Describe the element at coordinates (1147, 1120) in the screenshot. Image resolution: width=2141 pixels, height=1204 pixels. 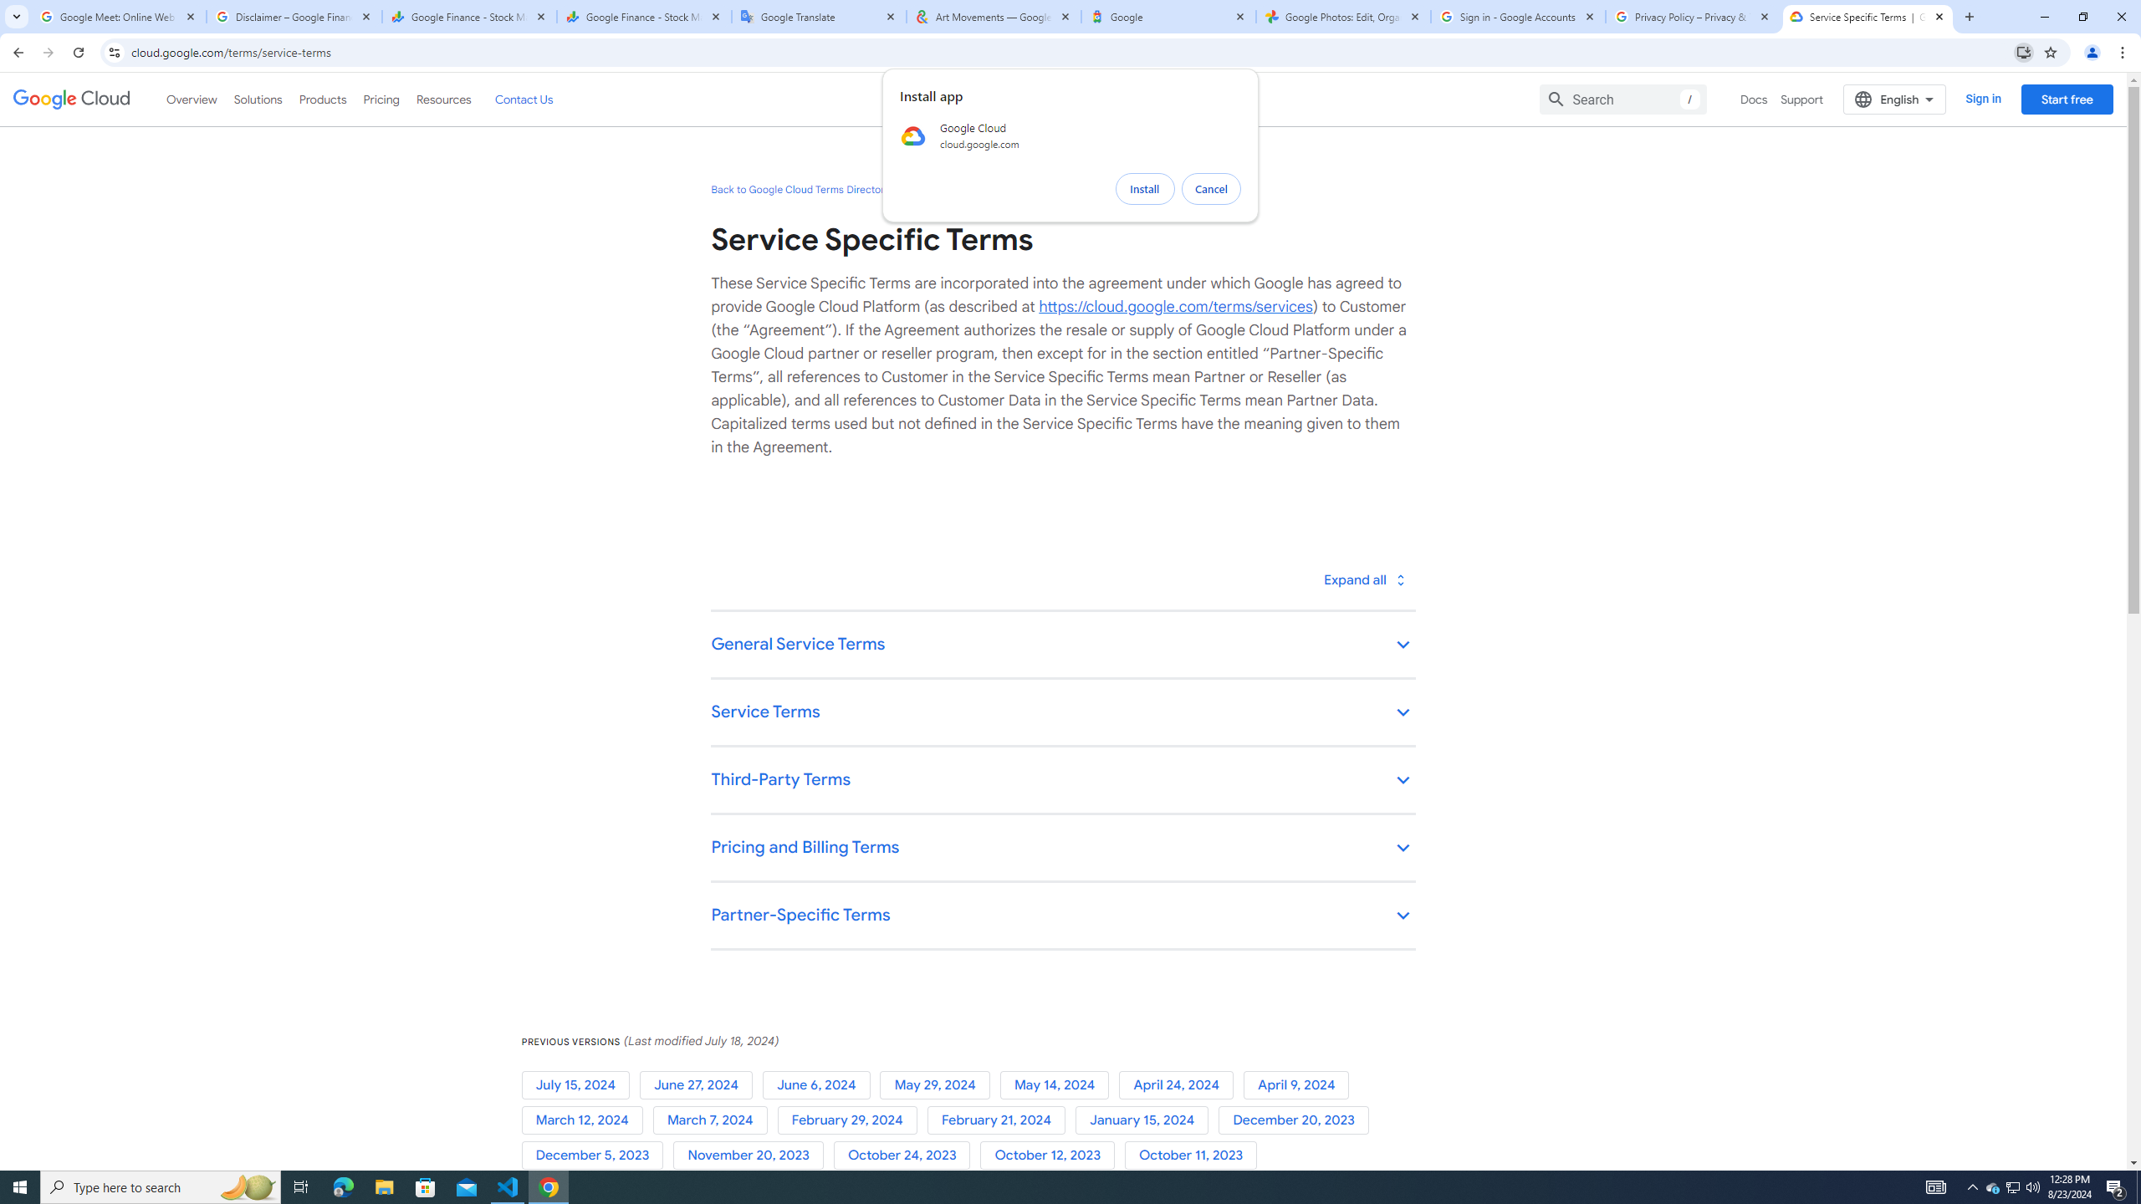
I see `January 15, 2024` at that location.